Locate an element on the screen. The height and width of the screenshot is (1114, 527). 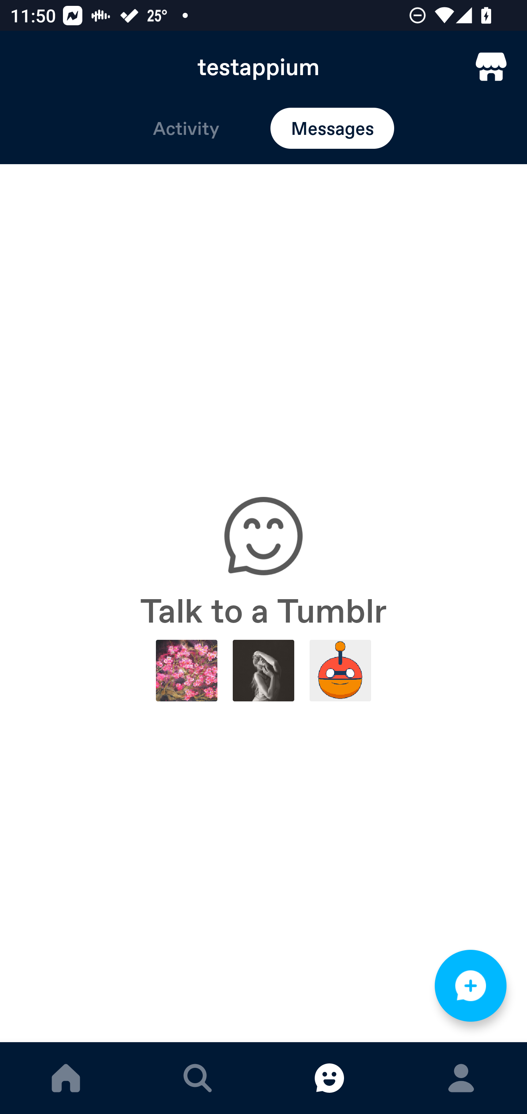
testappium is located at coordinates (263, 67).